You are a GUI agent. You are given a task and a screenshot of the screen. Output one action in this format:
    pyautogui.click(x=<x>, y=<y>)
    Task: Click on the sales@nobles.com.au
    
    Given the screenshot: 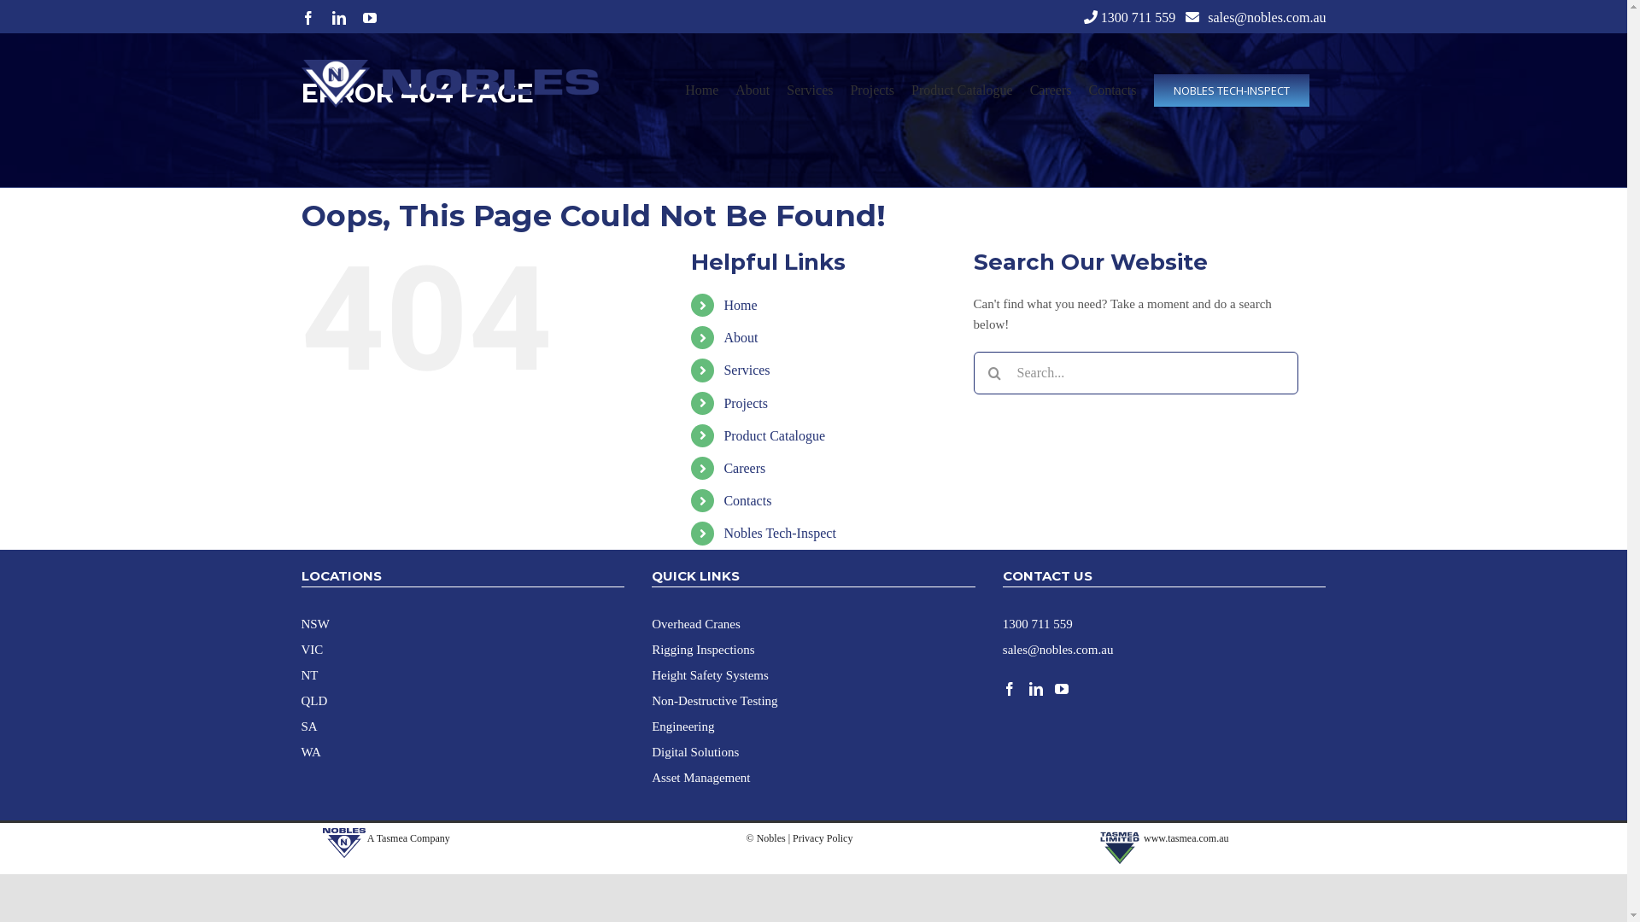 What is the action you would take?
    pyautogui.click(x=1267, y=17)
    